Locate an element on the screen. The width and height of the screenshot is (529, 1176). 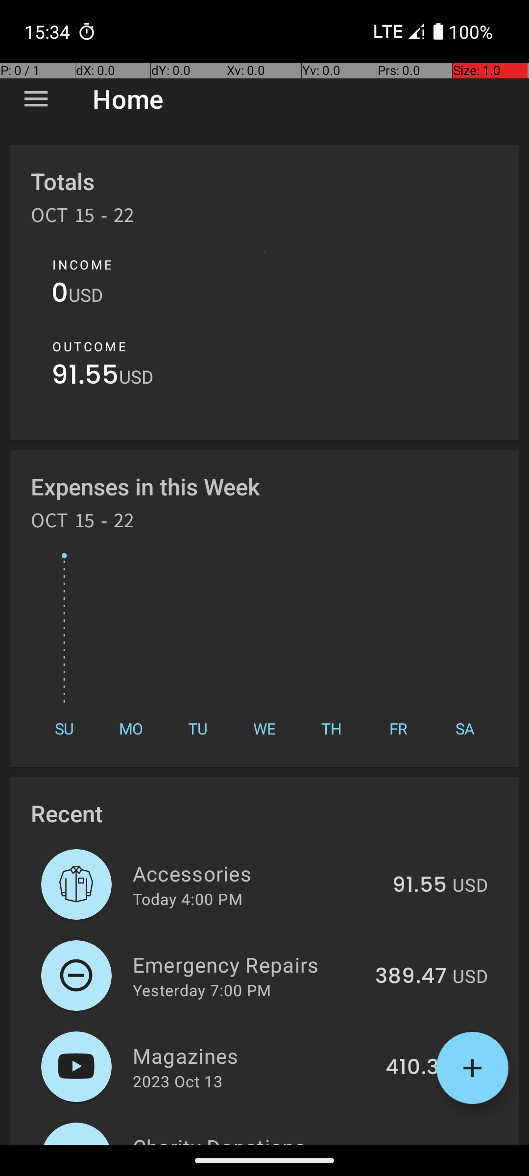
410.31 is located at coordinates (416, 1068).